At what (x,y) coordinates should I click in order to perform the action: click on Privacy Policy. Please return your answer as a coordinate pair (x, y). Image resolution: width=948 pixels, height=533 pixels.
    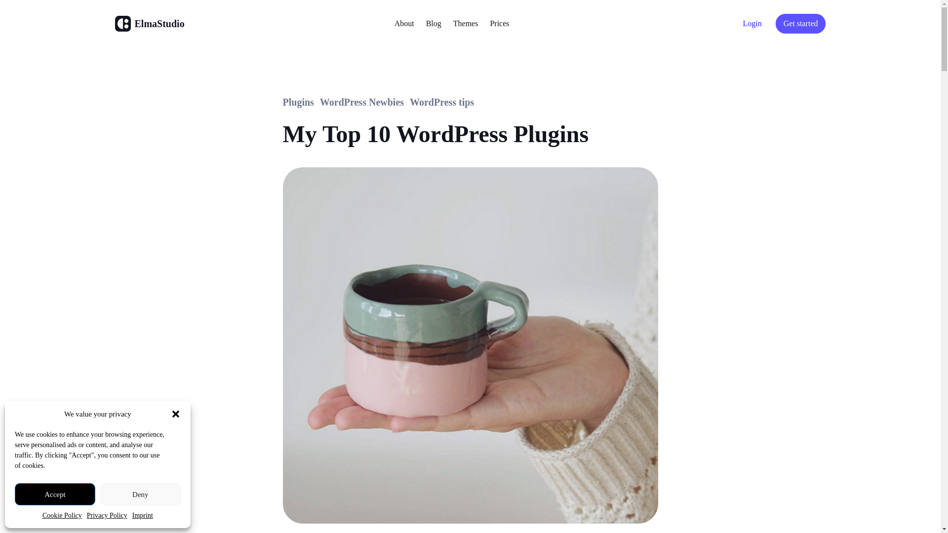
    Looking at the image, I should click on (107, 515).